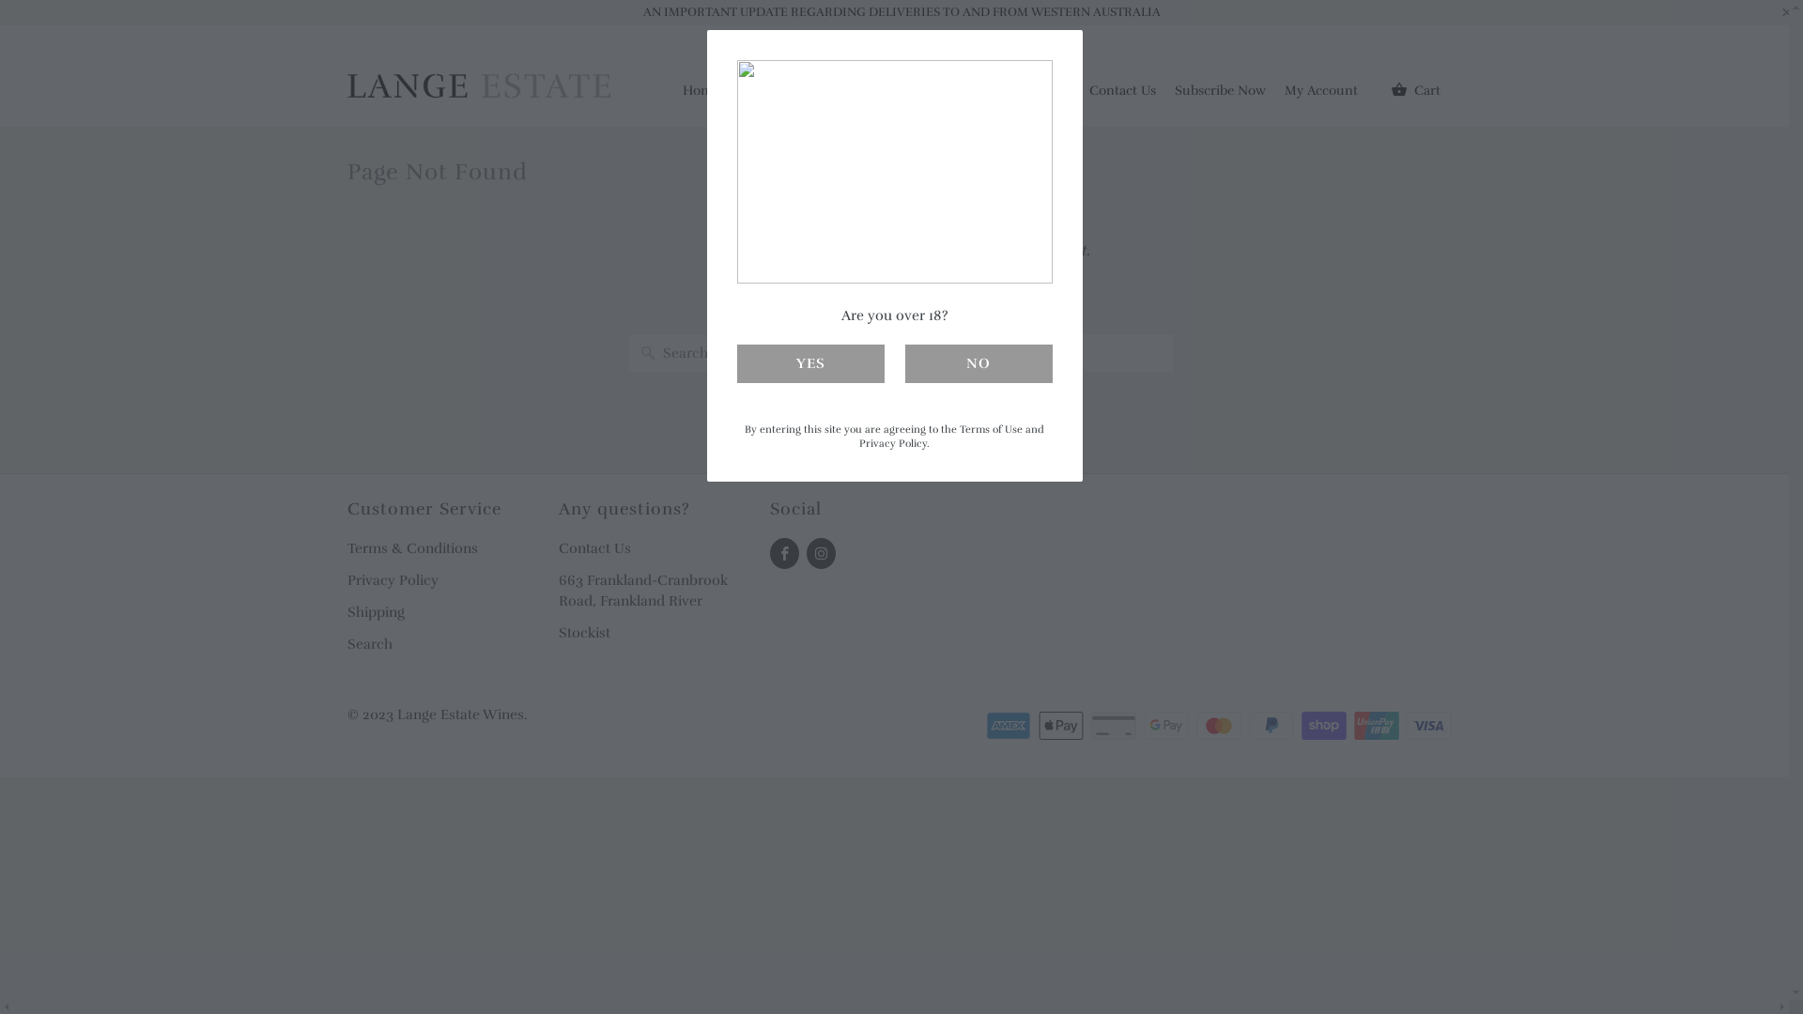  Describe the element at coordinates (1416, 90) in the screenshot. I see `Cart` at that location.